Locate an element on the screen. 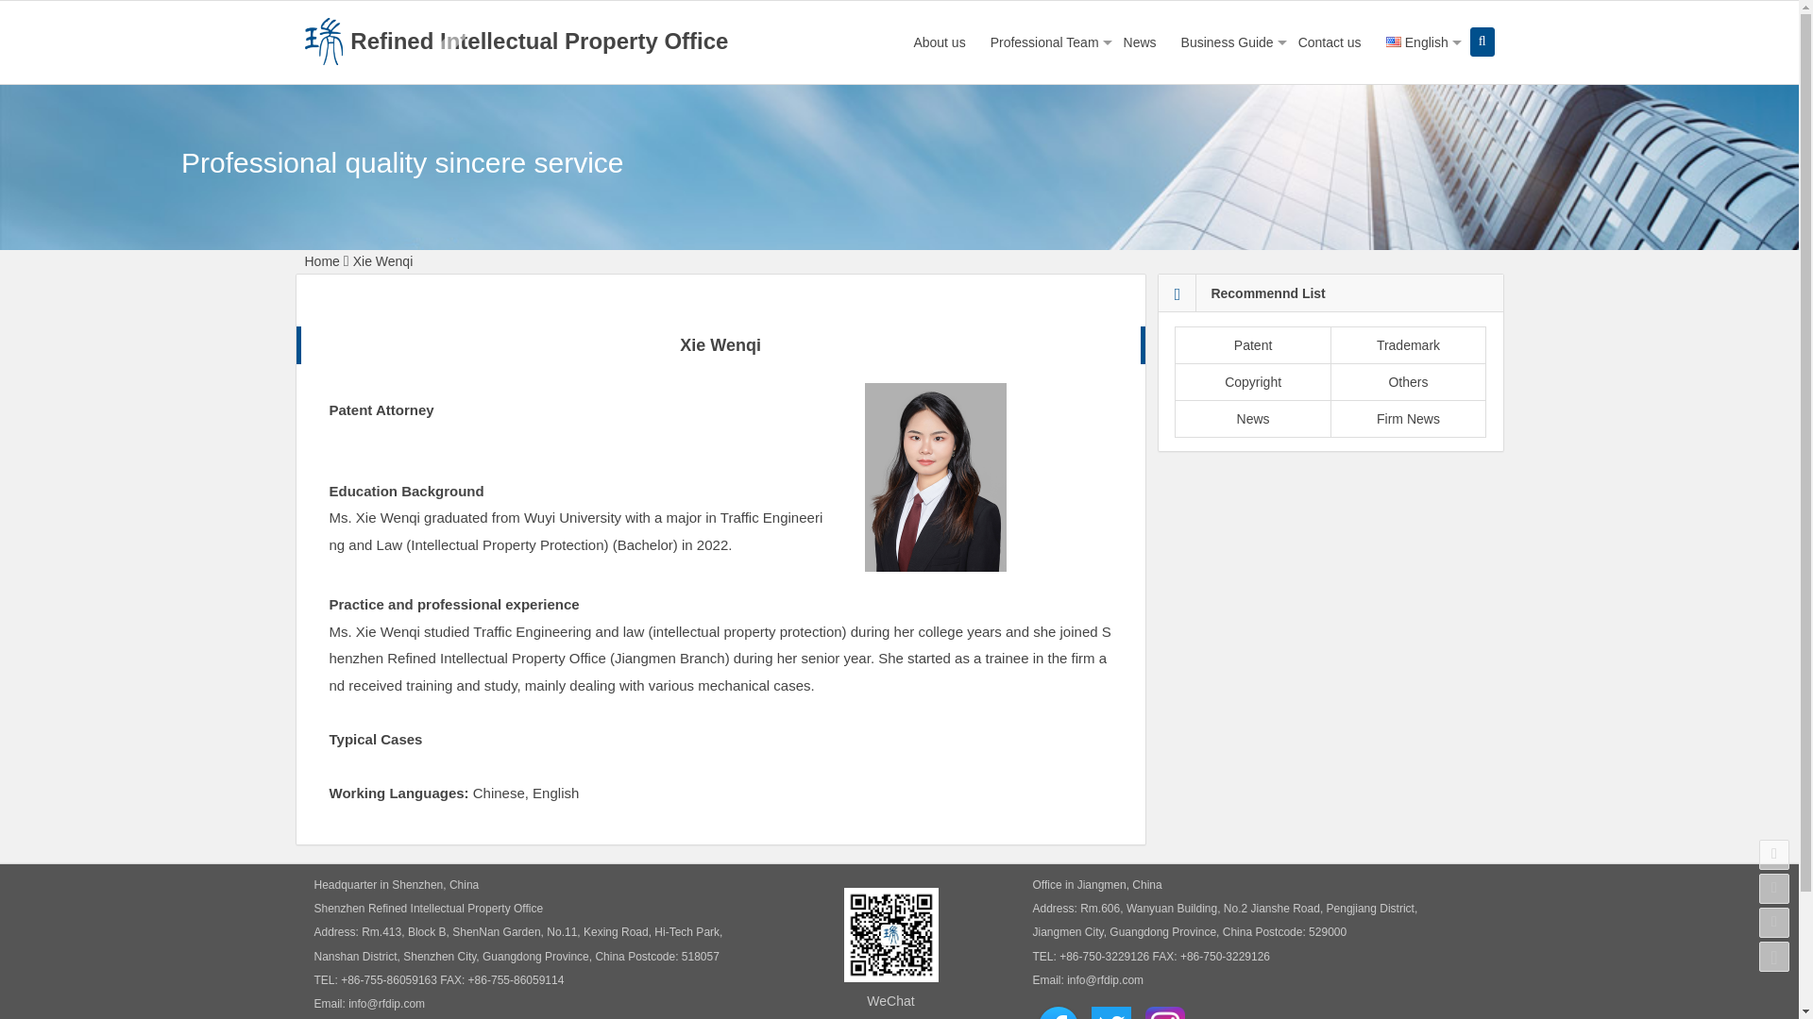 The image size is (1813, 1019). Business Guide is located at coordinates (1228, 42).